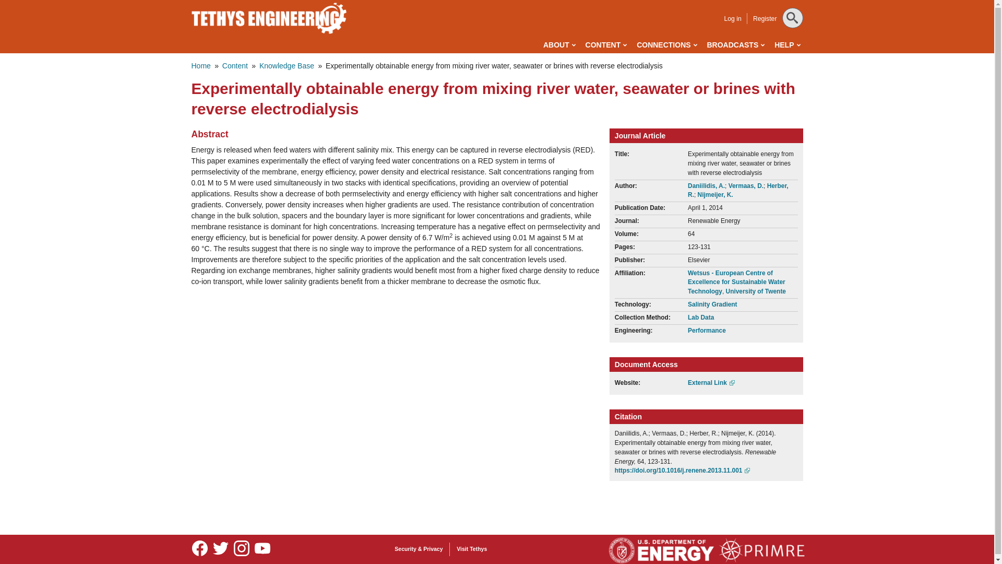 The image size is (1002, 564). What do you see at coordinates (241, 548) in the screenshot?
I see `Instagram logo` at bounding box center [241, 548].